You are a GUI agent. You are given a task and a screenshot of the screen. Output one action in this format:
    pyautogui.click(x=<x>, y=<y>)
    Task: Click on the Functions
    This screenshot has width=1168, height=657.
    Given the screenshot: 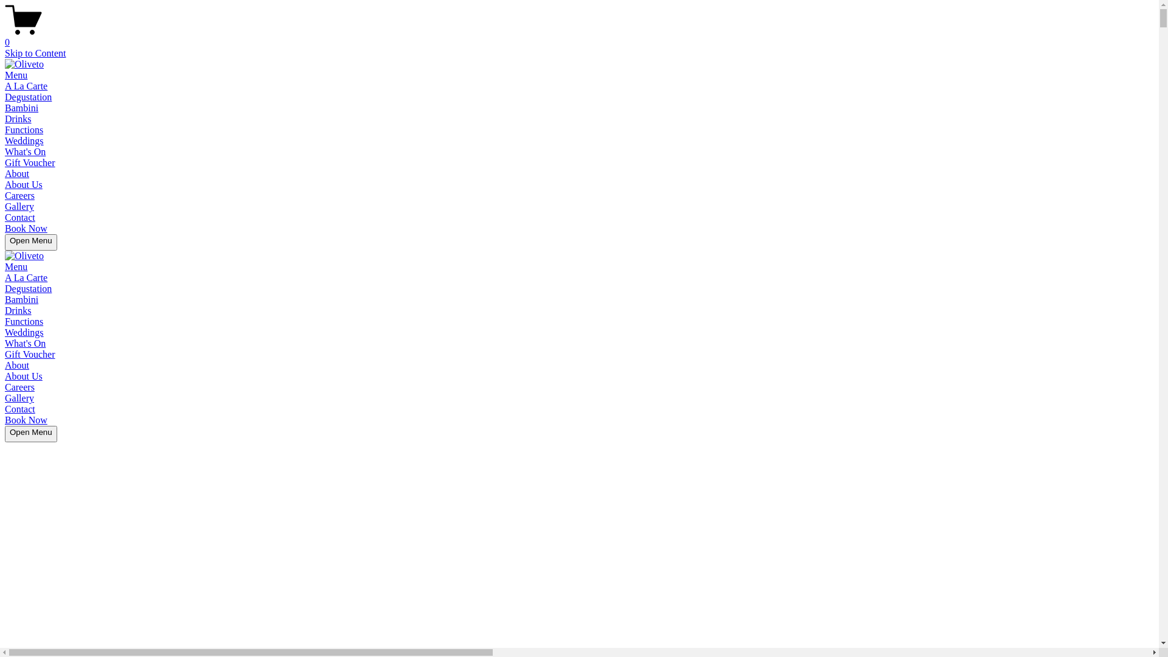 What is the action you would take?
    pyautogui.click(x=24, y=130)
    